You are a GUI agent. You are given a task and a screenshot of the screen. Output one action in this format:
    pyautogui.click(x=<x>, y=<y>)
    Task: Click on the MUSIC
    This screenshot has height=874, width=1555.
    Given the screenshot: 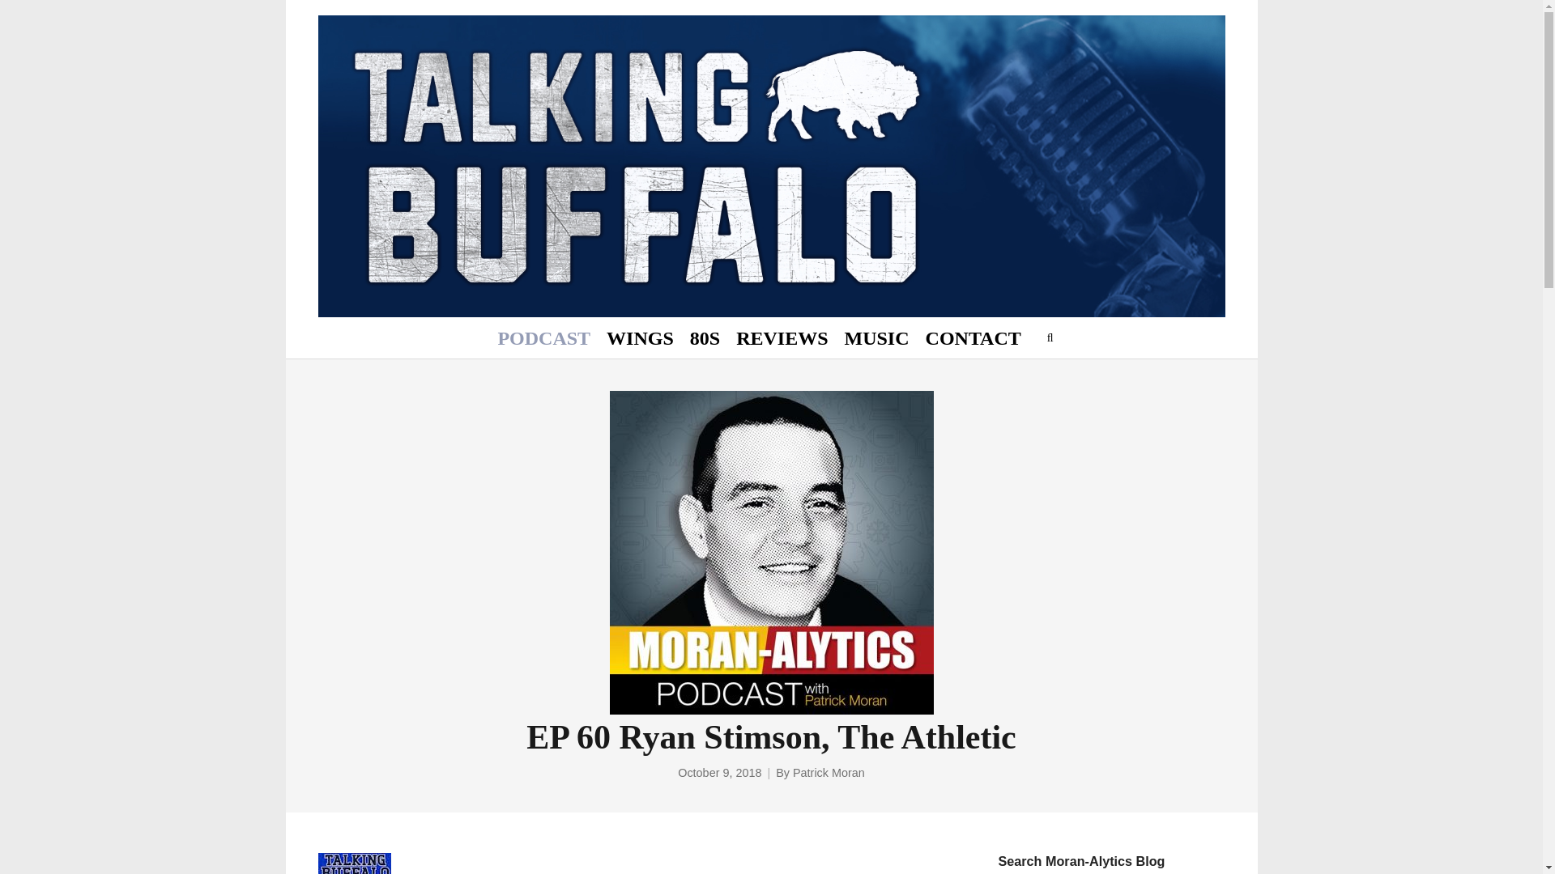 What is the action you would take?
    pyautogui.click(x=876, y=338)
    